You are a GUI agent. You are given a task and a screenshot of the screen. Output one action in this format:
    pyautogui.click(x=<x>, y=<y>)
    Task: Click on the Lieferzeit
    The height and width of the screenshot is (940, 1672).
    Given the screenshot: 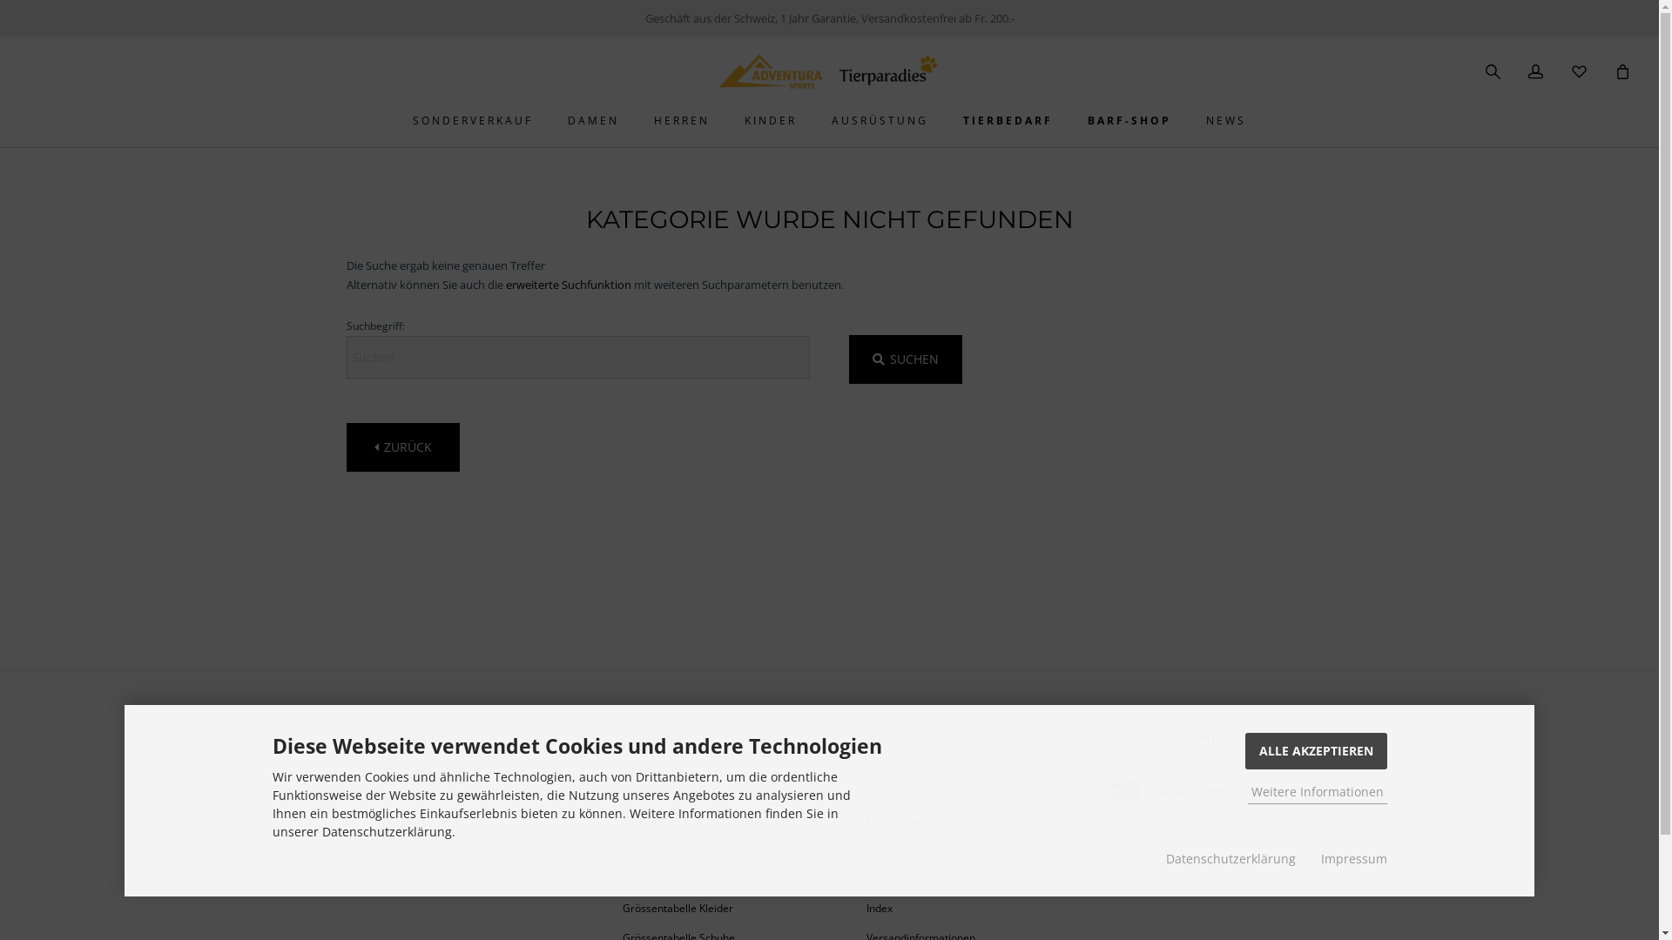 What is the action you would take?
    pyautogui.click(x=707, y=849)
    